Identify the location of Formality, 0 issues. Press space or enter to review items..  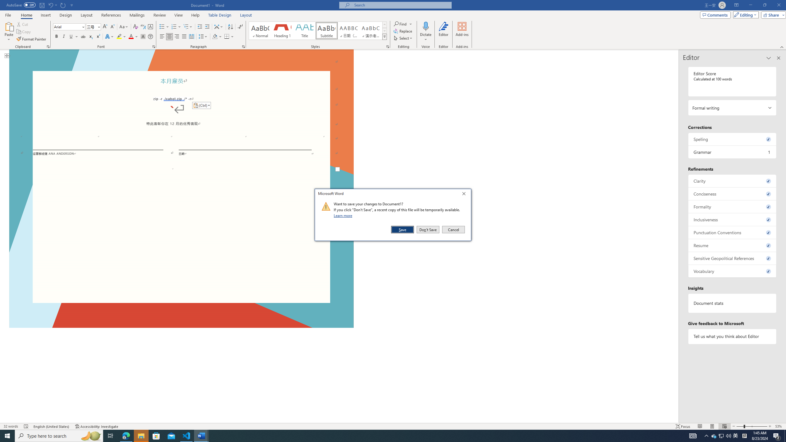
(733, 207).